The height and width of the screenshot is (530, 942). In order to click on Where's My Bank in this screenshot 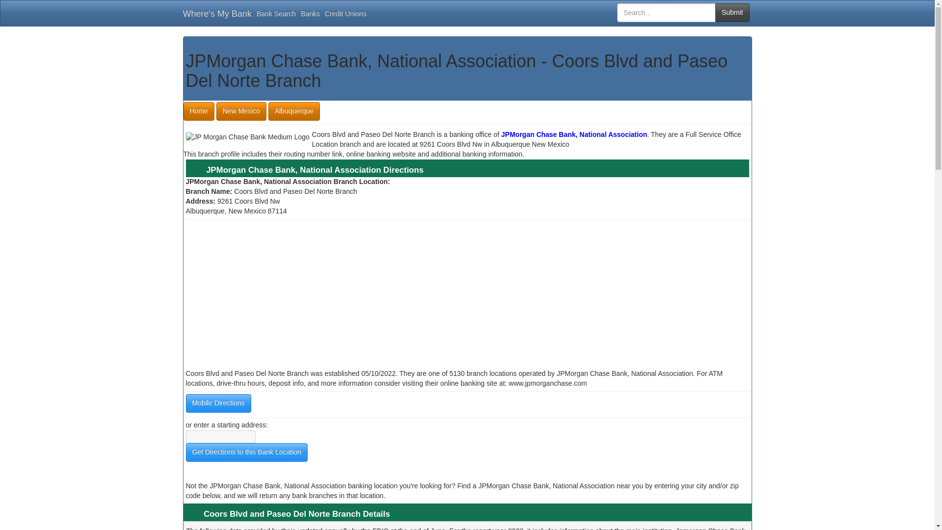, I will do `click(217, 14)`.